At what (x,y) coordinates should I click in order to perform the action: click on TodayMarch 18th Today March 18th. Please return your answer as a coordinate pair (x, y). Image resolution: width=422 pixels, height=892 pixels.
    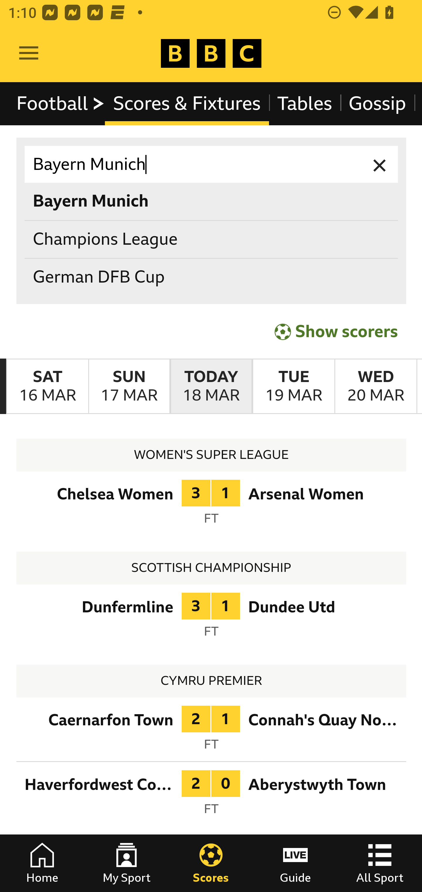
    Looking at the image, I should click on (211, 386).